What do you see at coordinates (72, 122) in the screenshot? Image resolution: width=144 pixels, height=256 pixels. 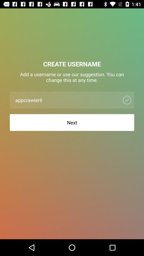 I see `scroll to next` at bounding box center [72, 122].